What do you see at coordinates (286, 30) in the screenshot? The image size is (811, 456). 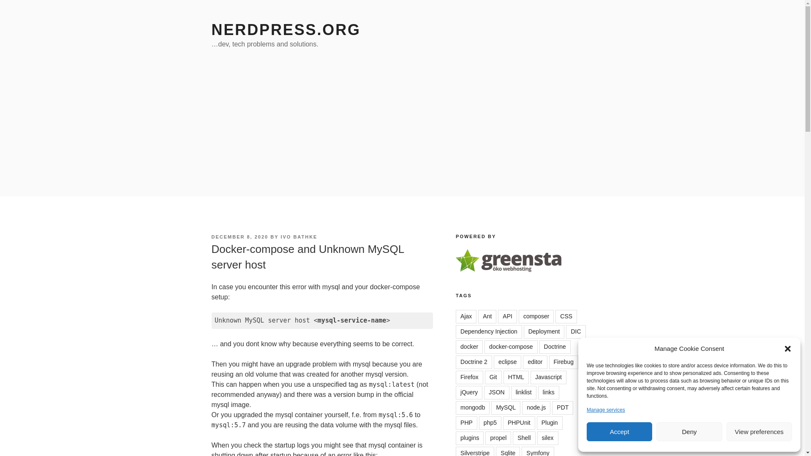 I see `NERDPRESS.ORG` at bounding box center [286, 30].